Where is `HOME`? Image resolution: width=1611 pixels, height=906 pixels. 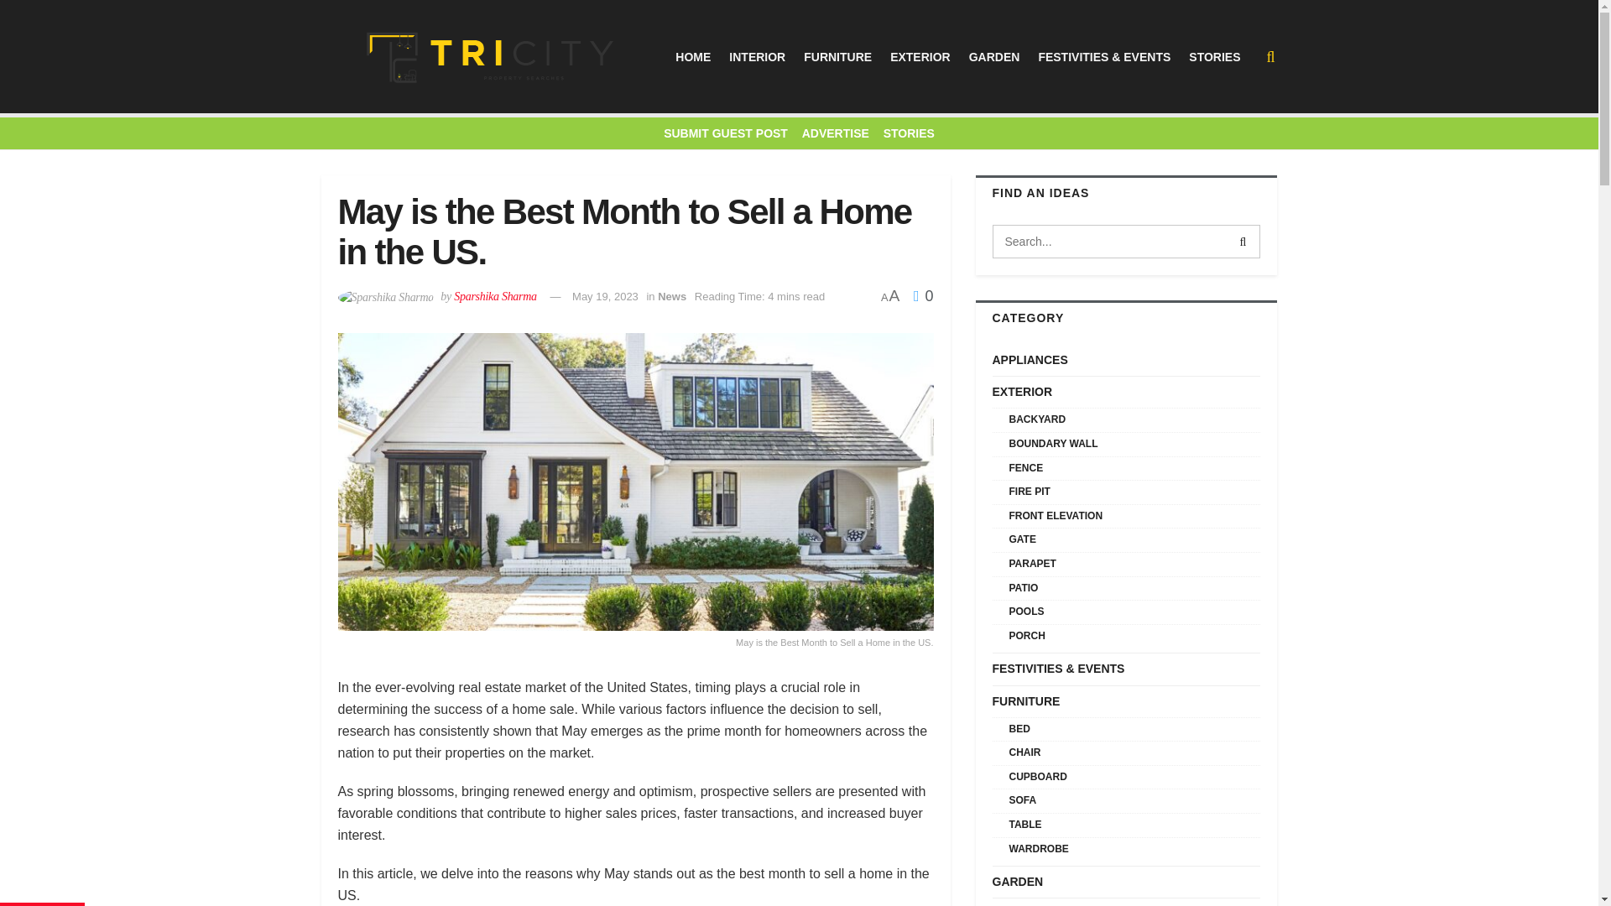 HOME is located at coordinates (692, 57).